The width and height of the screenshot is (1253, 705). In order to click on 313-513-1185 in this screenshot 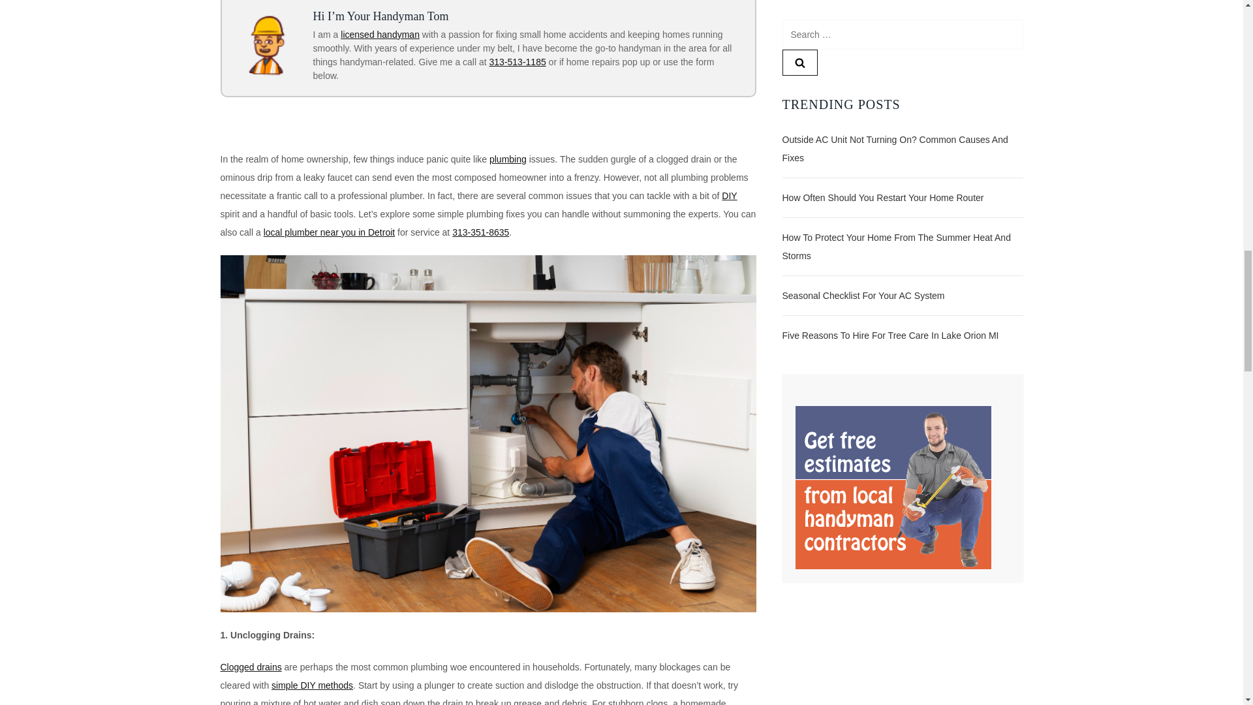, I will do `click(518, 61)`.